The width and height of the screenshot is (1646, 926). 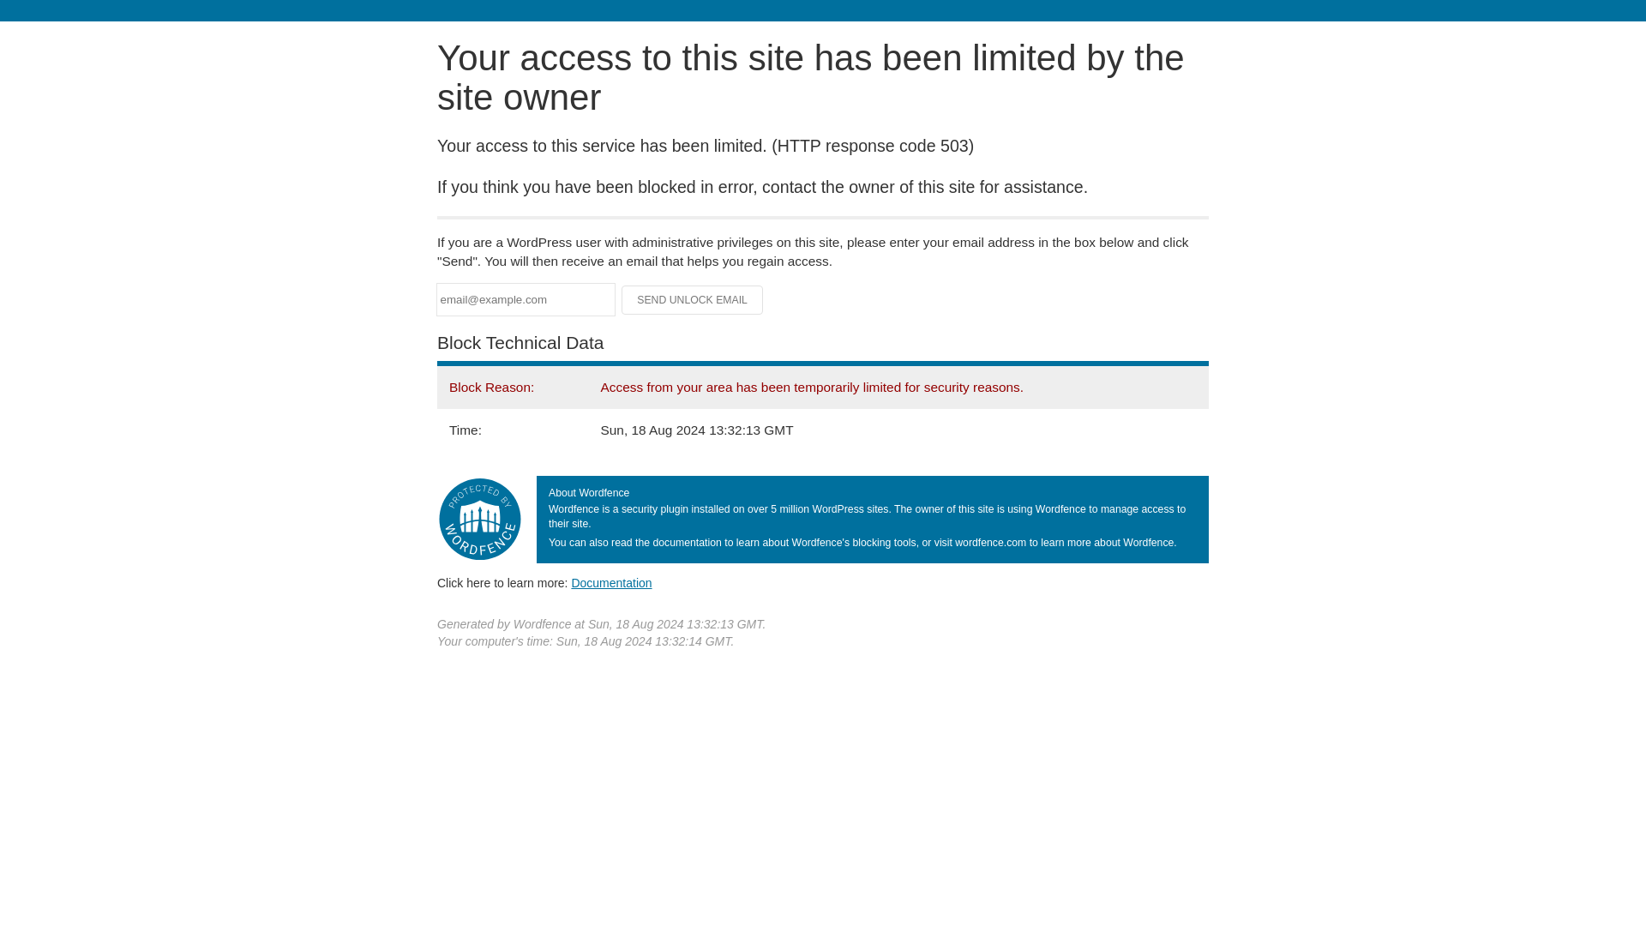 I want to click on Documentation, so click(x=611, y=582).